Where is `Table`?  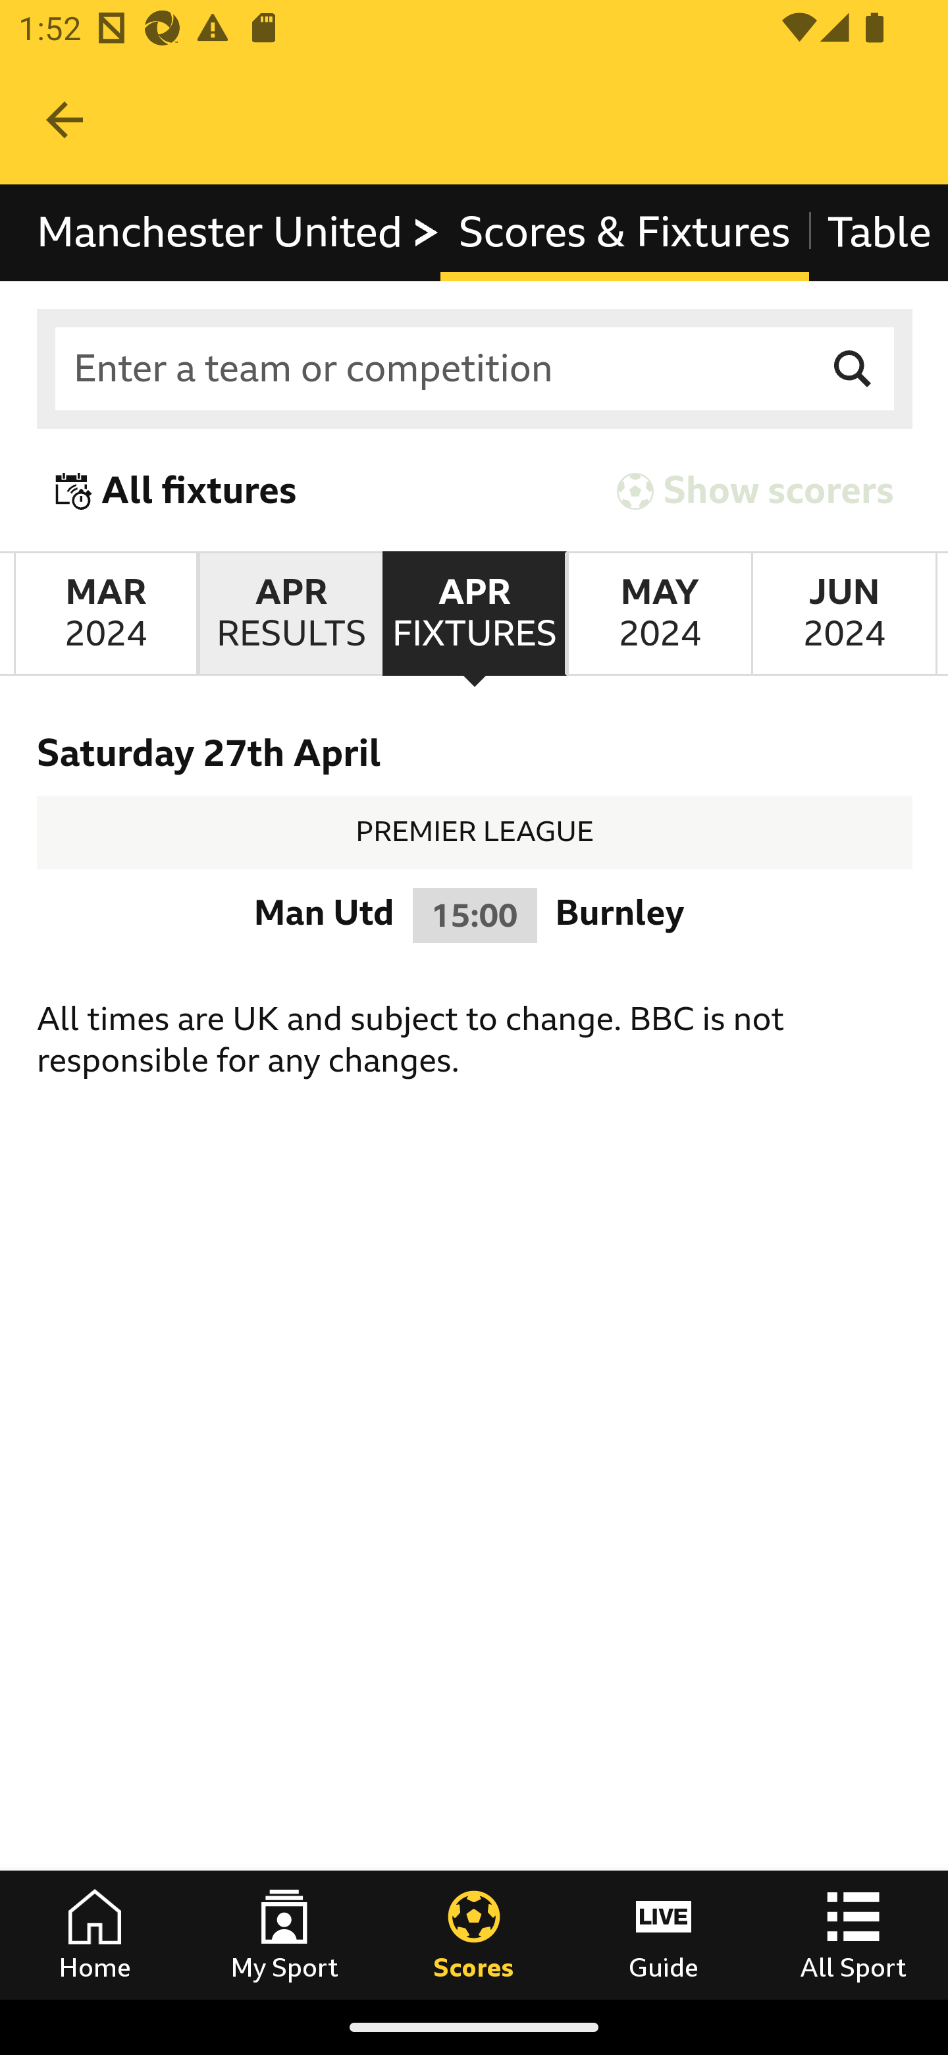 Table is located at coordinates (877, 233).